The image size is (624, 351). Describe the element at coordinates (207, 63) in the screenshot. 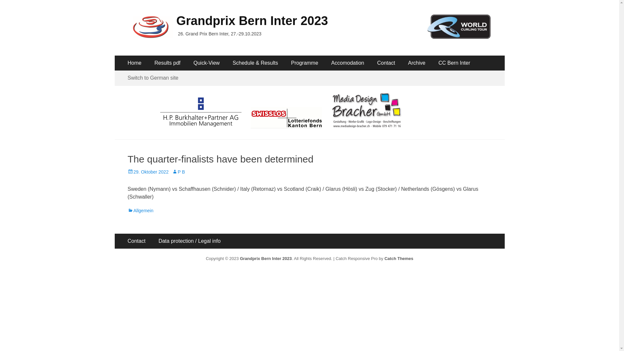

I see `Quick-View` at that location.